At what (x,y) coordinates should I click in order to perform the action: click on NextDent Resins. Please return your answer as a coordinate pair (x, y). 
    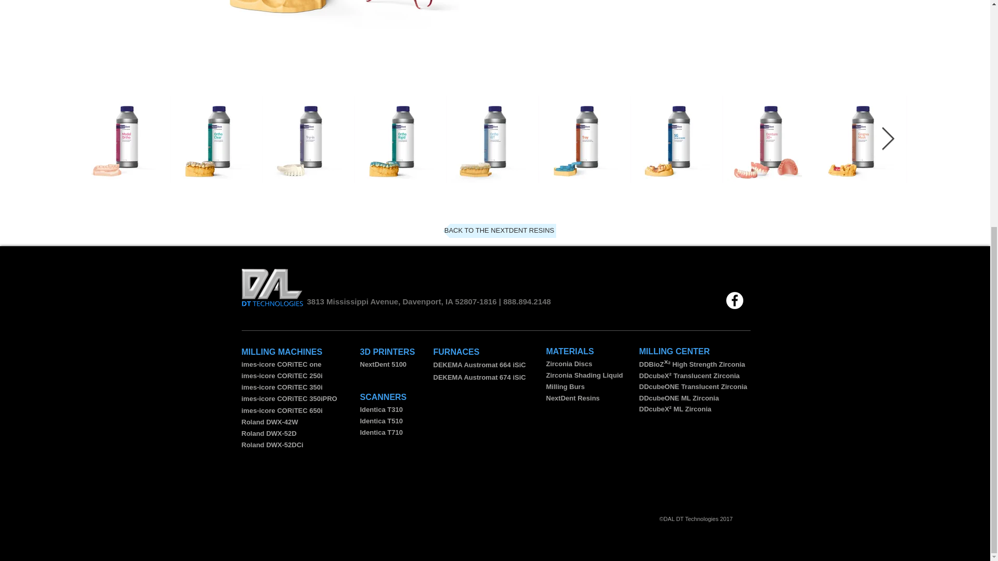
    Looking at the image, I should click on (573, 398).